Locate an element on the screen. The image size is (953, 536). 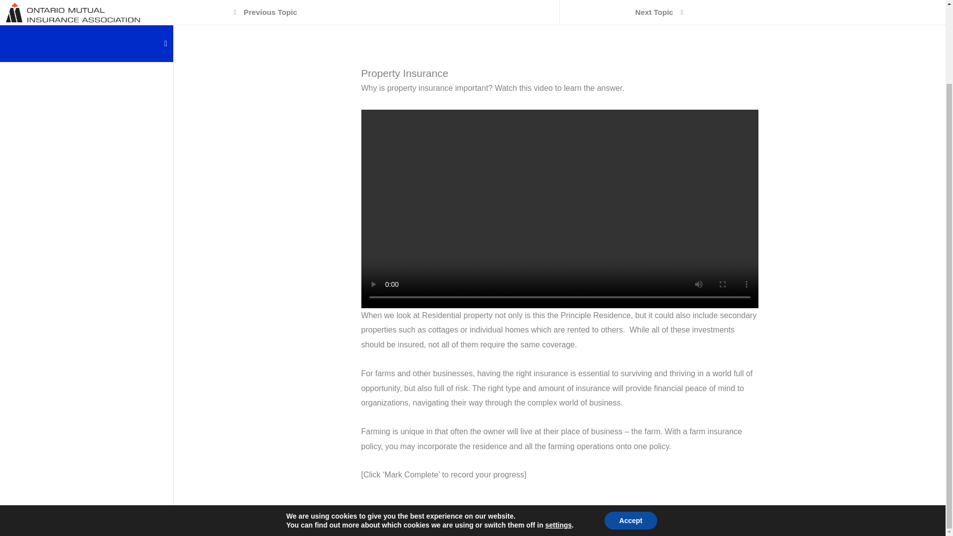
Accept is located at coordinates (630, 428).